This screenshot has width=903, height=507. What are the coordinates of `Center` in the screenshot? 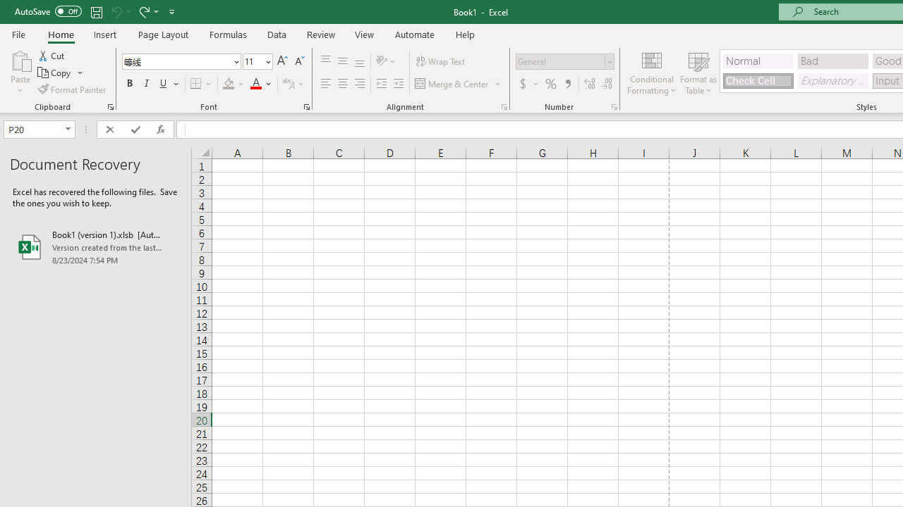 It's located at (342, 84).